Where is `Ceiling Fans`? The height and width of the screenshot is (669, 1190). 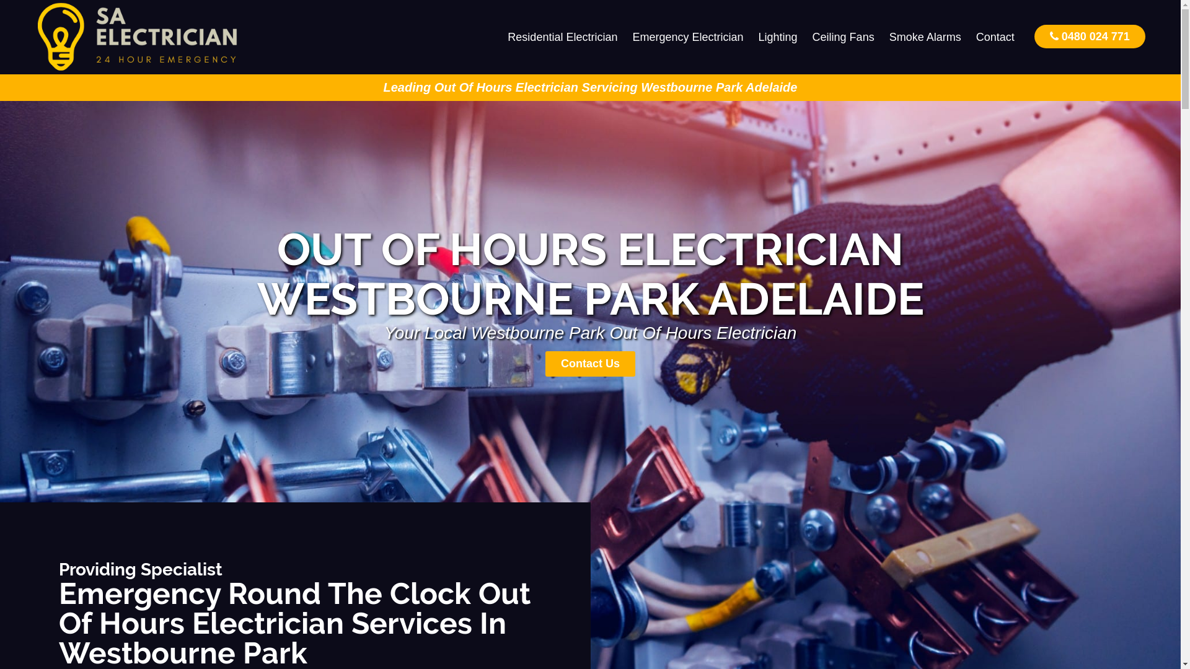 Ceiling Fans is located at coordinates (844, 37).